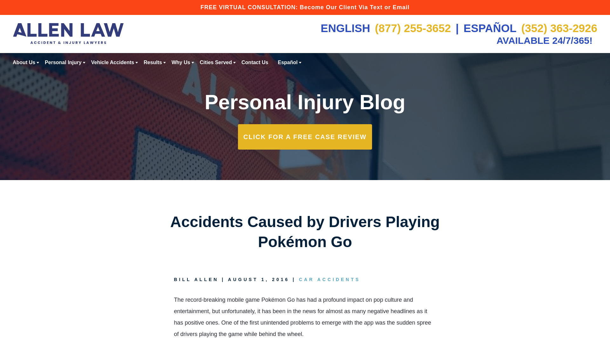 The height and width of the screenshot is (343, 610). I want to click on CLICK FOR A FREE CASE REVIEW, so click(305, 137).